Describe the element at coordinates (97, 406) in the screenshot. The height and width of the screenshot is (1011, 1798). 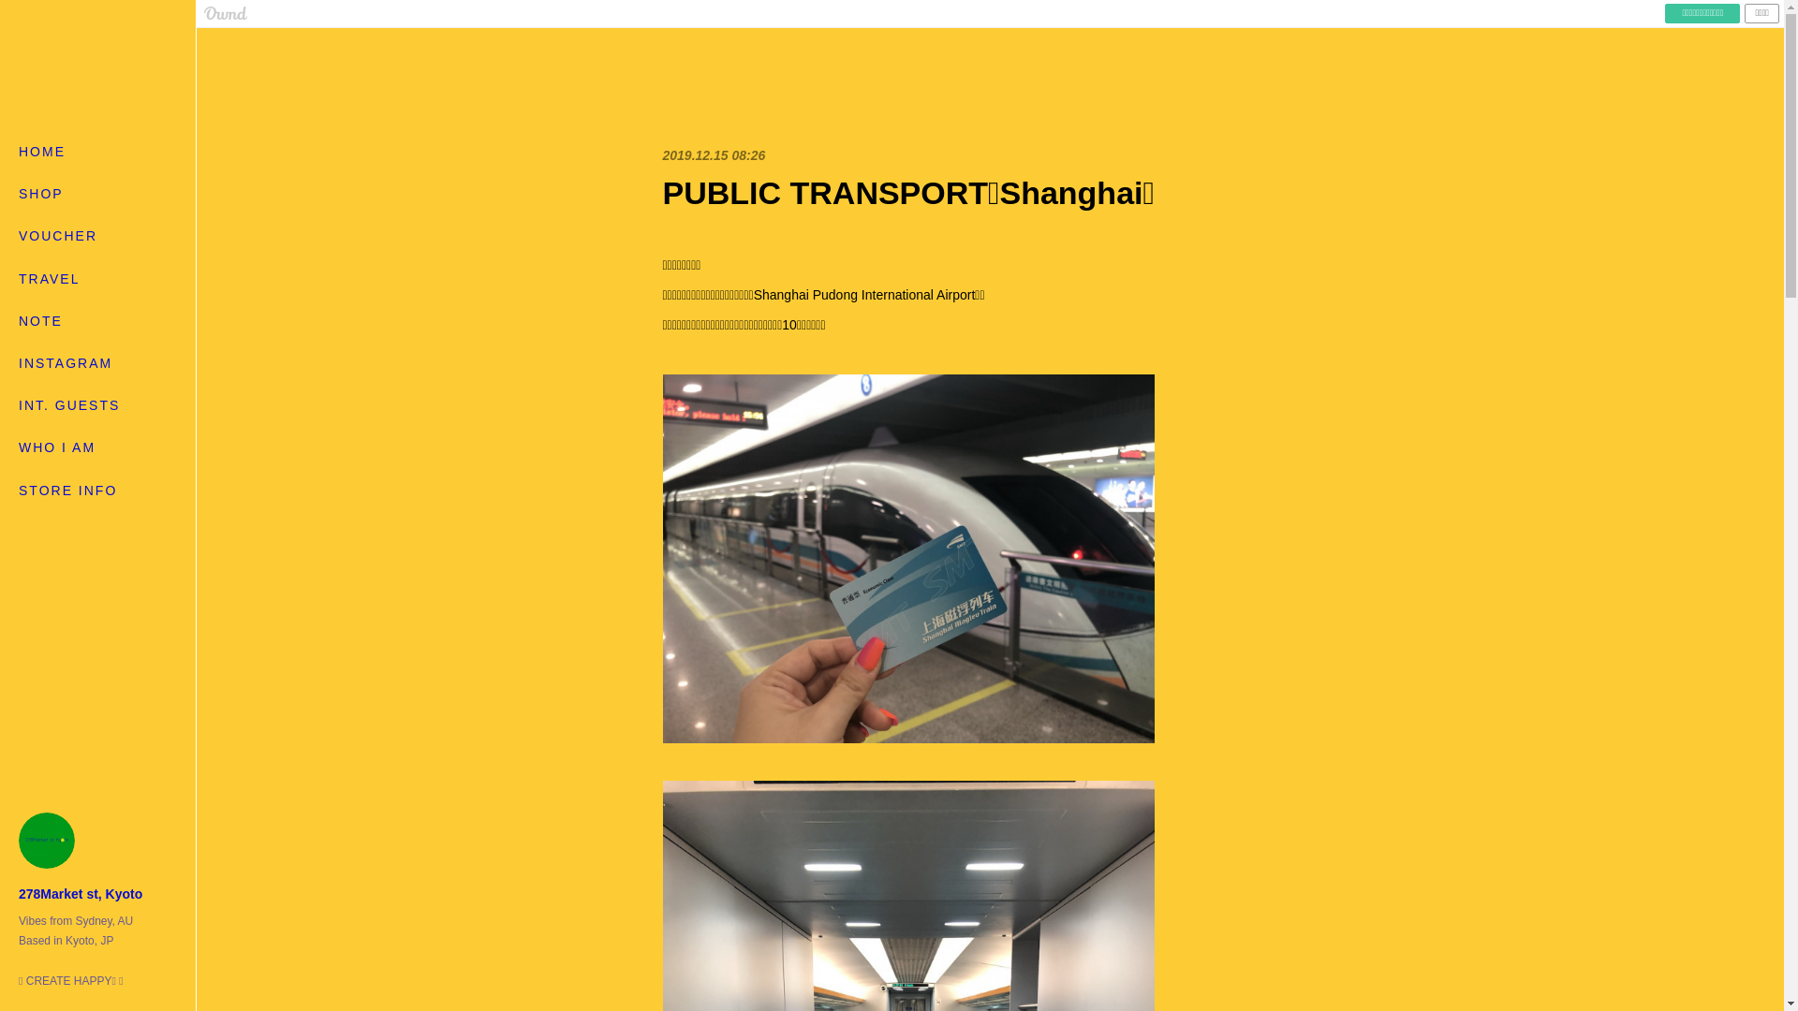
I see `INT. GUESTS` at that location.